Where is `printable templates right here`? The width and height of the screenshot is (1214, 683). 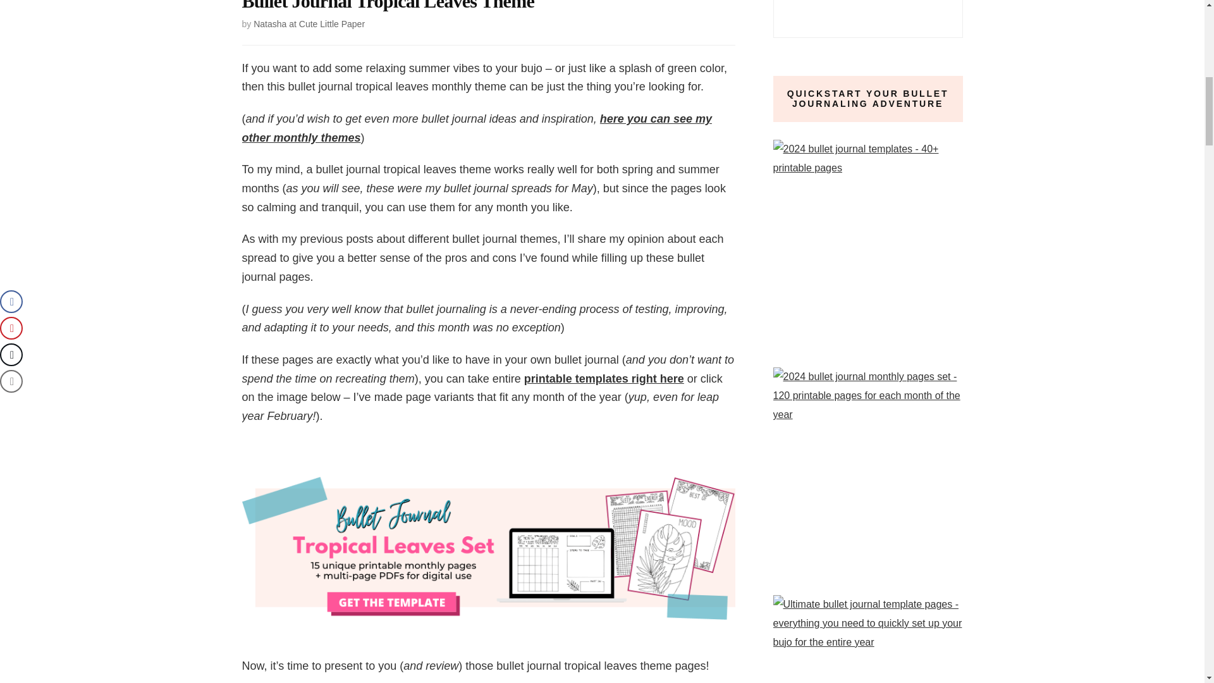 printable templates right here is located at coordinates (604, 378).